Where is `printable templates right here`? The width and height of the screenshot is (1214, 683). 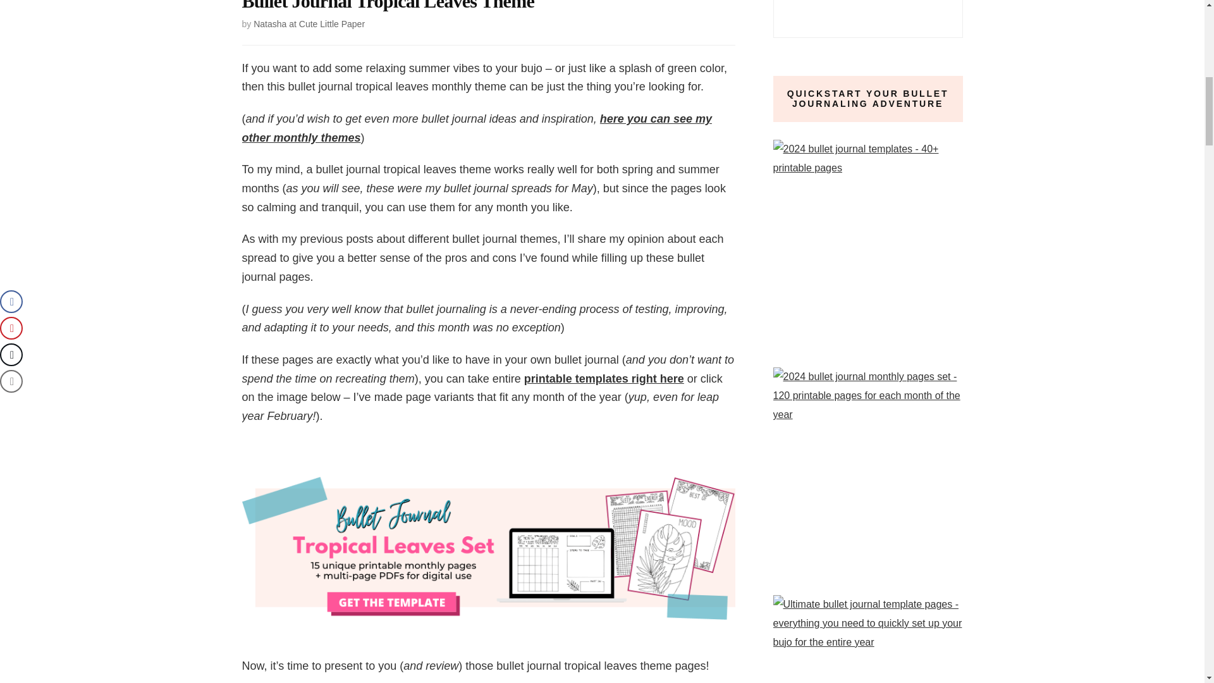 printable templates right here is located at coordinates (604, 378).